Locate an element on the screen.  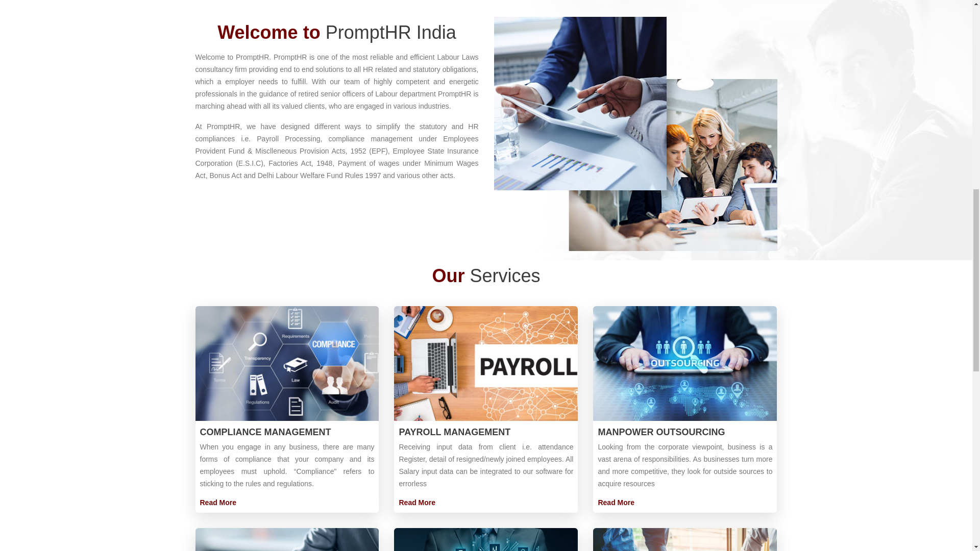
Read More is located at coordinates (218, 502).